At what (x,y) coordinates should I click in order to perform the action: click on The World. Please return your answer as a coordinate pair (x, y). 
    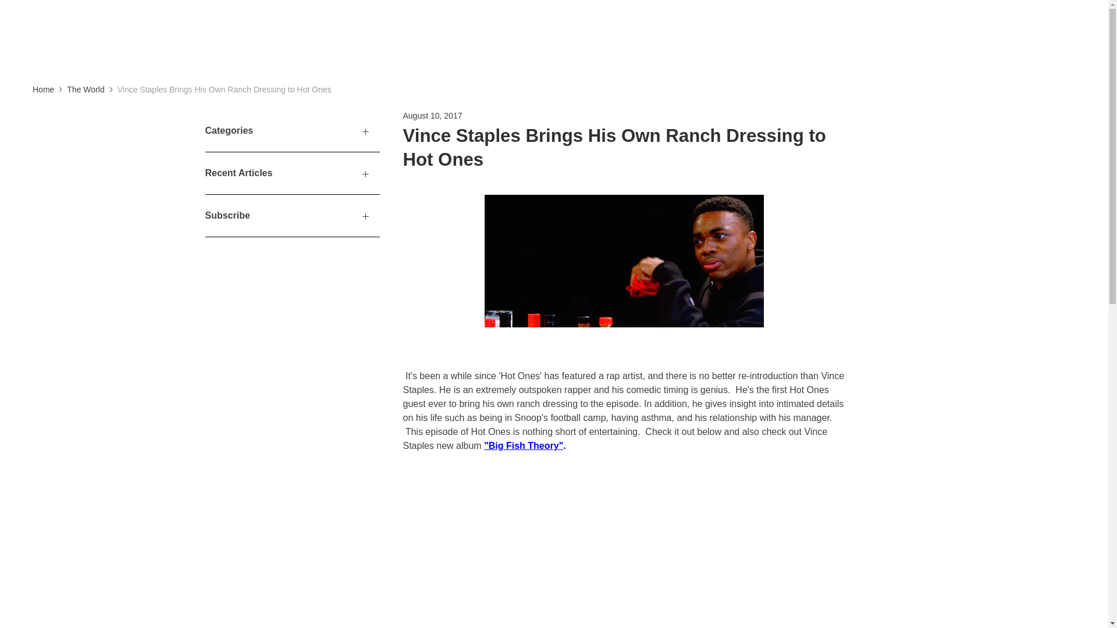
    Looking at the image, I should click on (85, 90).